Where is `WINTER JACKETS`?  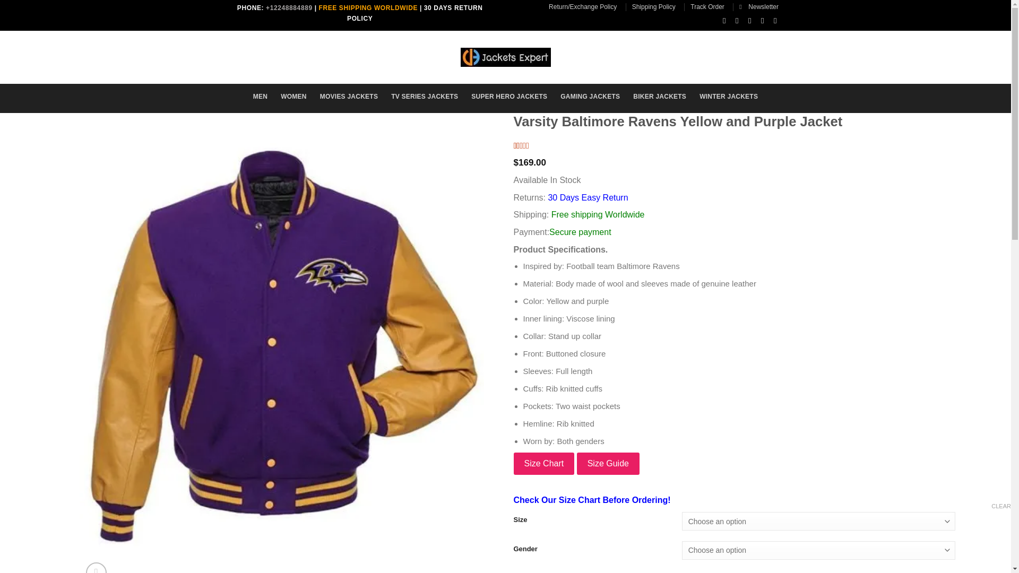 WINTER JACKETS is located at coordinates (728, 97).